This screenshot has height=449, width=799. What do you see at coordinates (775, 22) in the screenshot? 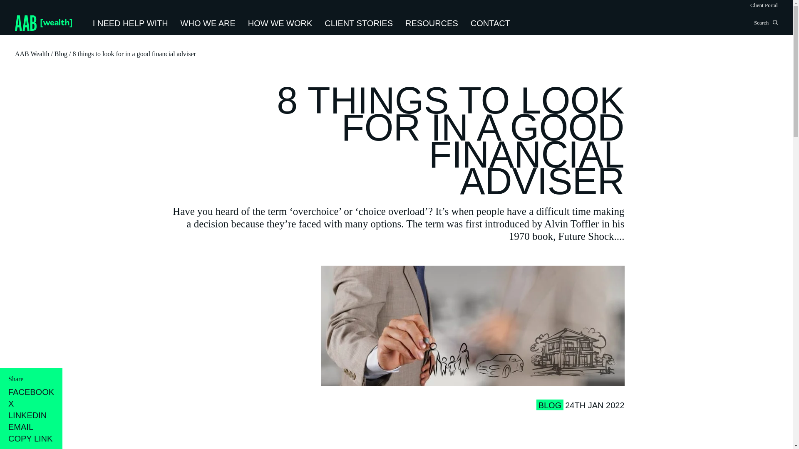
I see `Search` at bounding box center [775, 22].